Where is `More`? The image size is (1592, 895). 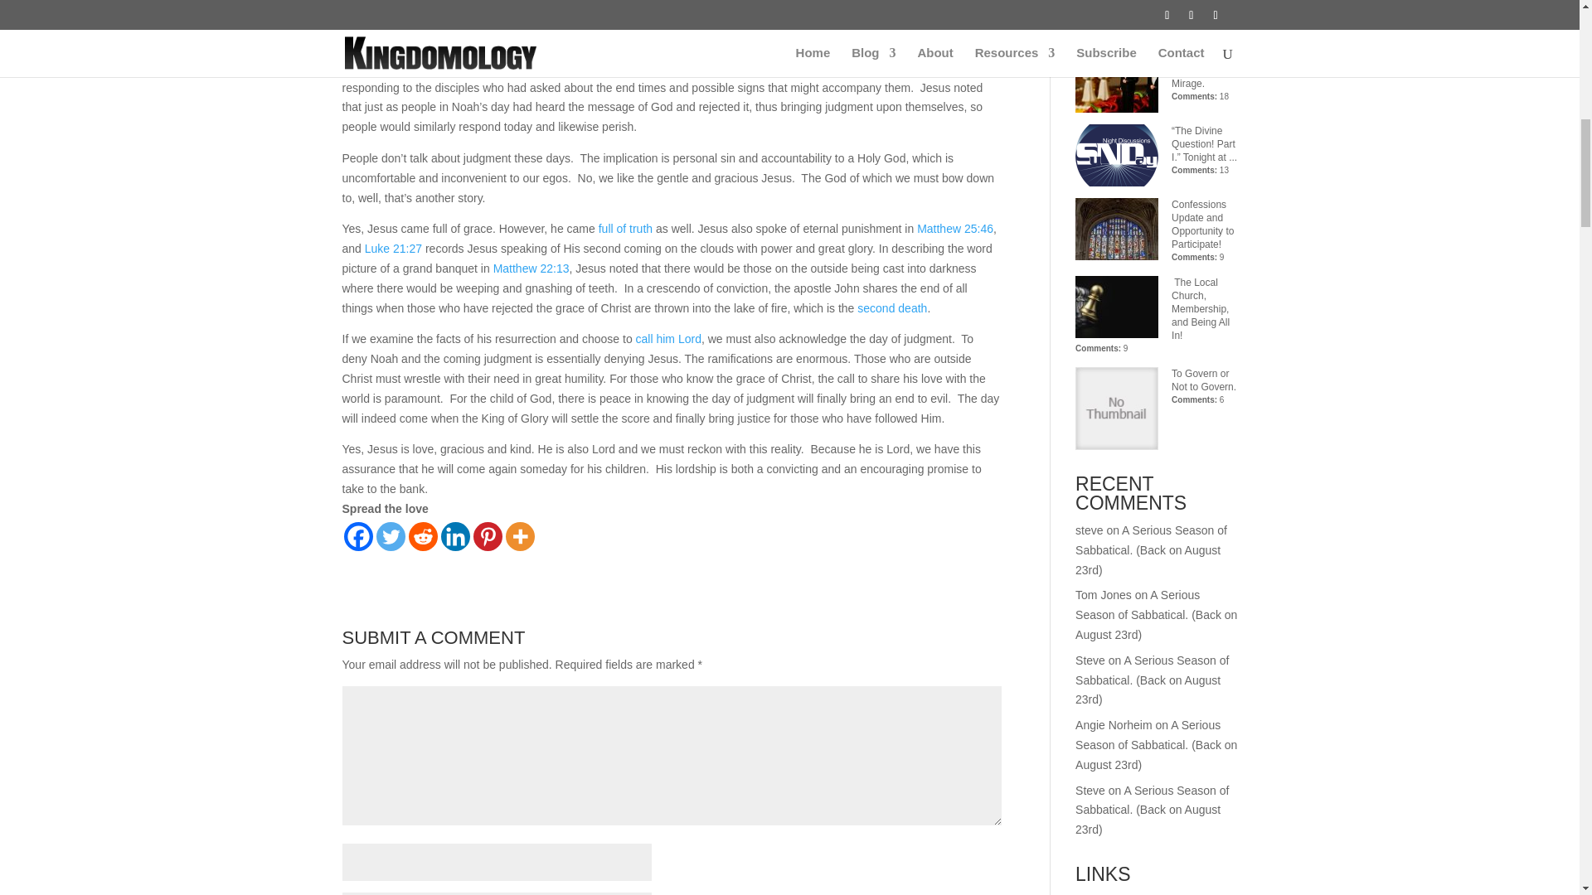 More is located at coordinates (521, 536).